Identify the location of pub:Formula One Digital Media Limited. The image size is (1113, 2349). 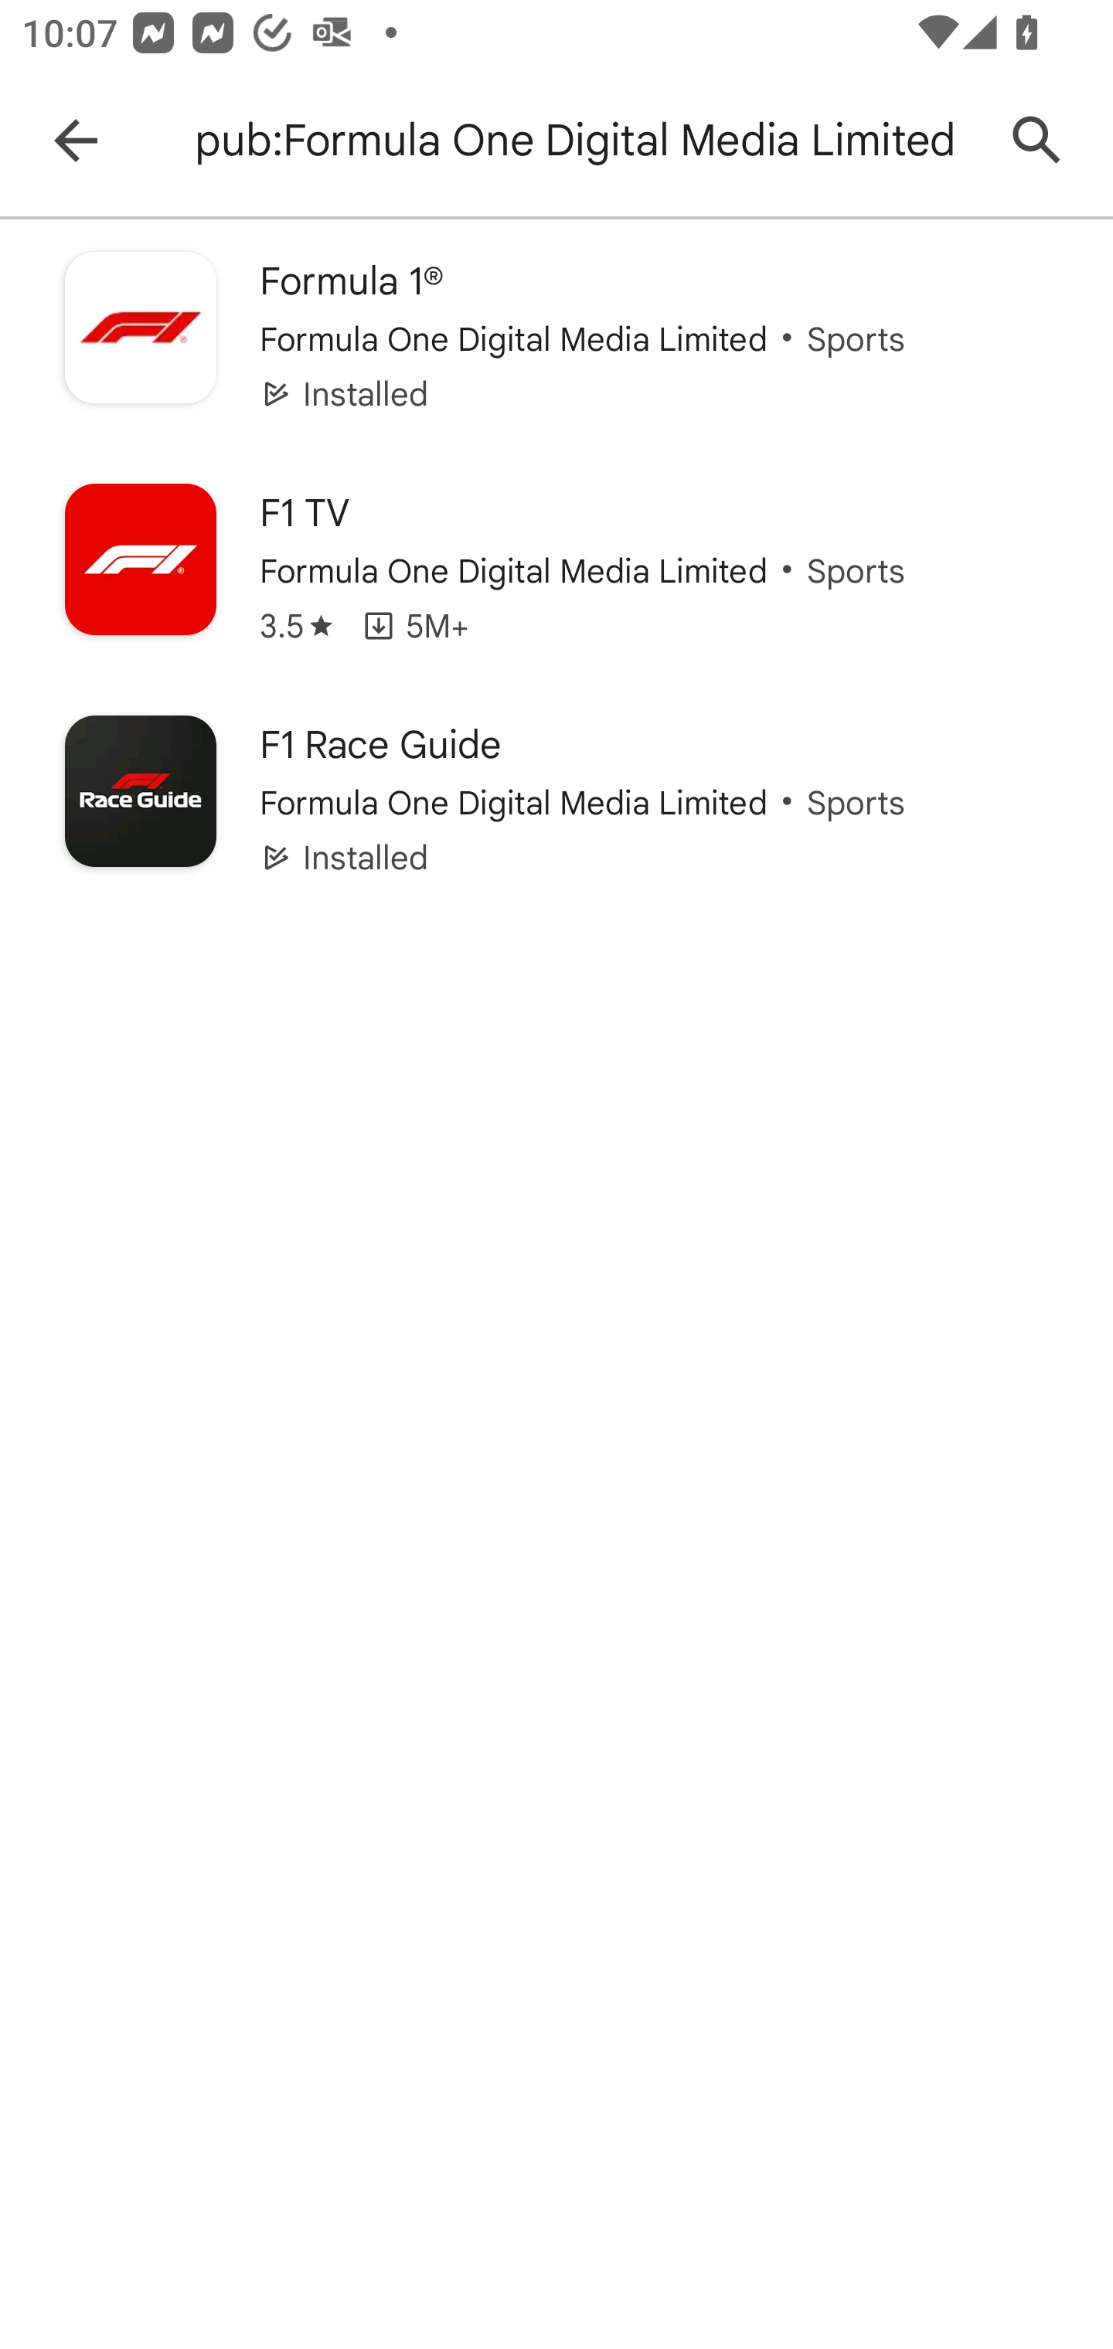
(583, 141).